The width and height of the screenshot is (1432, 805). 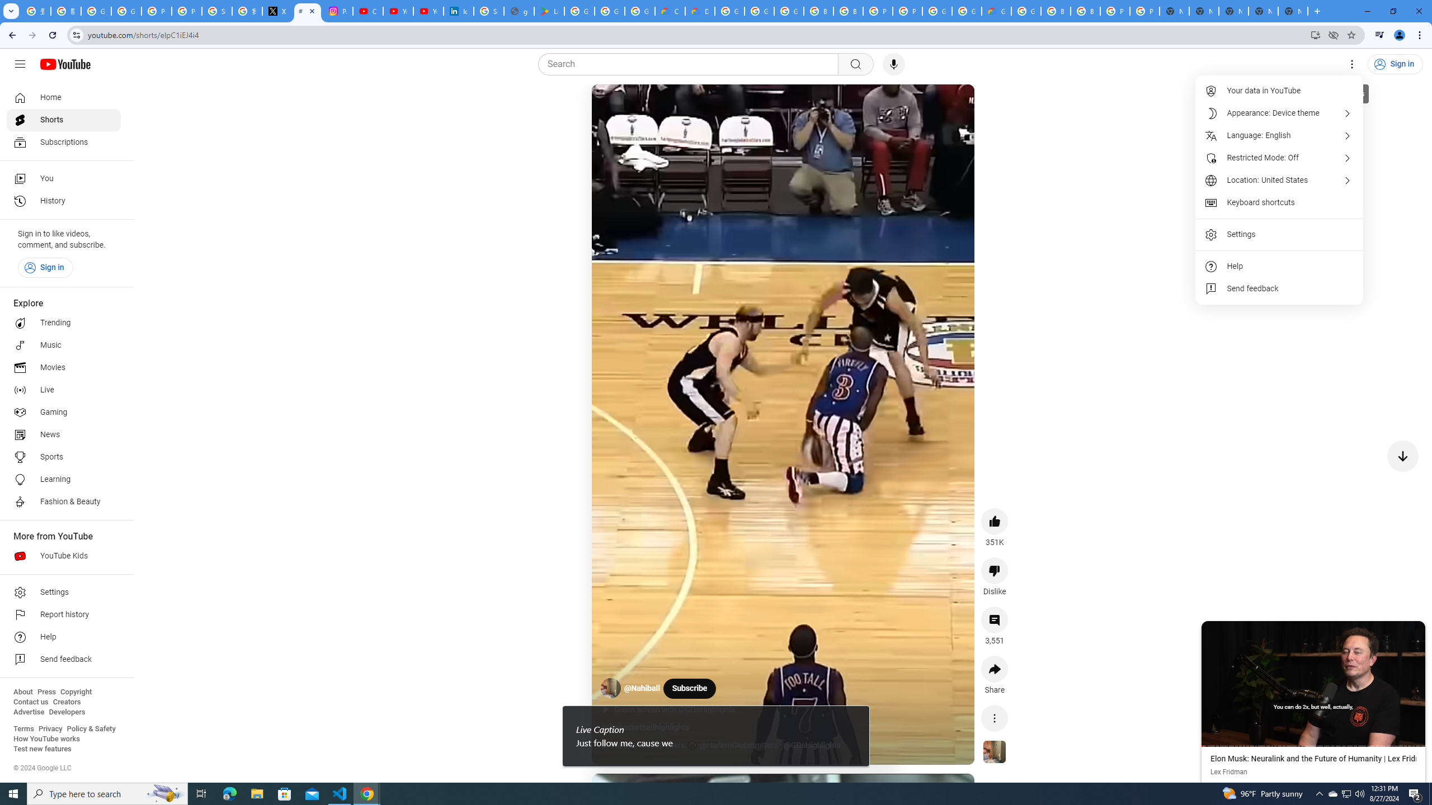 What do you see at coordinates (20, 64) in the screenshot?
I see `Guide` at bounding box center [20, 64].